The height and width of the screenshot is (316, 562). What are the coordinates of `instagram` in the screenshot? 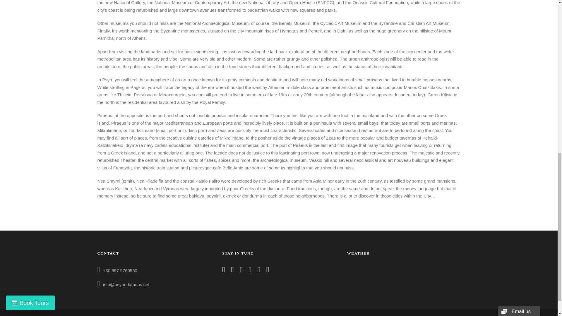 It's located at (268, 270).